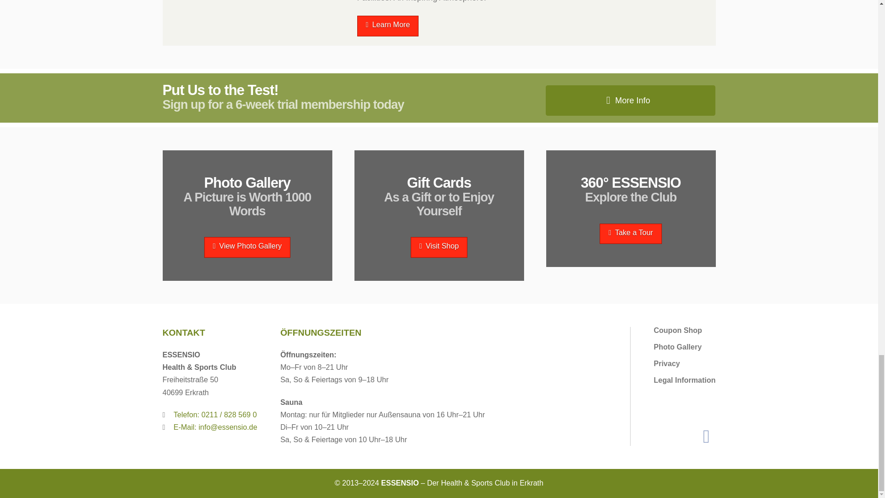  What do you see at coordinates (439, 247) in the screenshot?
I see `Visit Shop` at bounding box center [439, 247].